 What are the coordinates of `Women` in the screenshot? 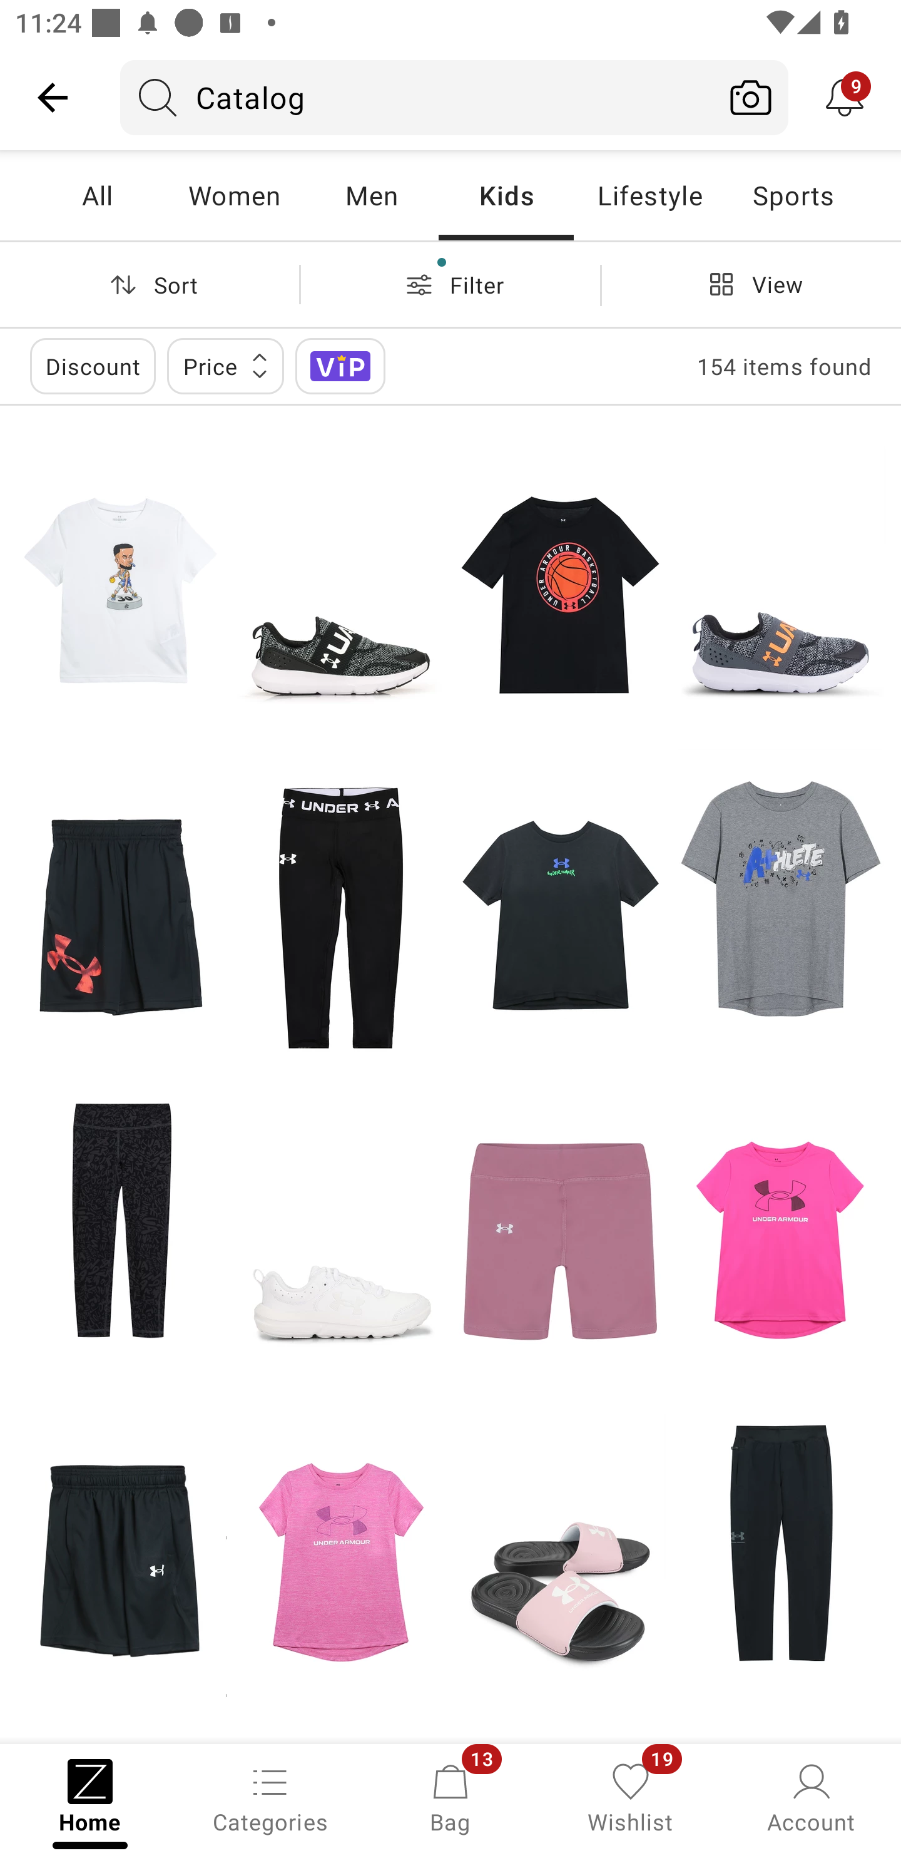 It's located at (234, 195).